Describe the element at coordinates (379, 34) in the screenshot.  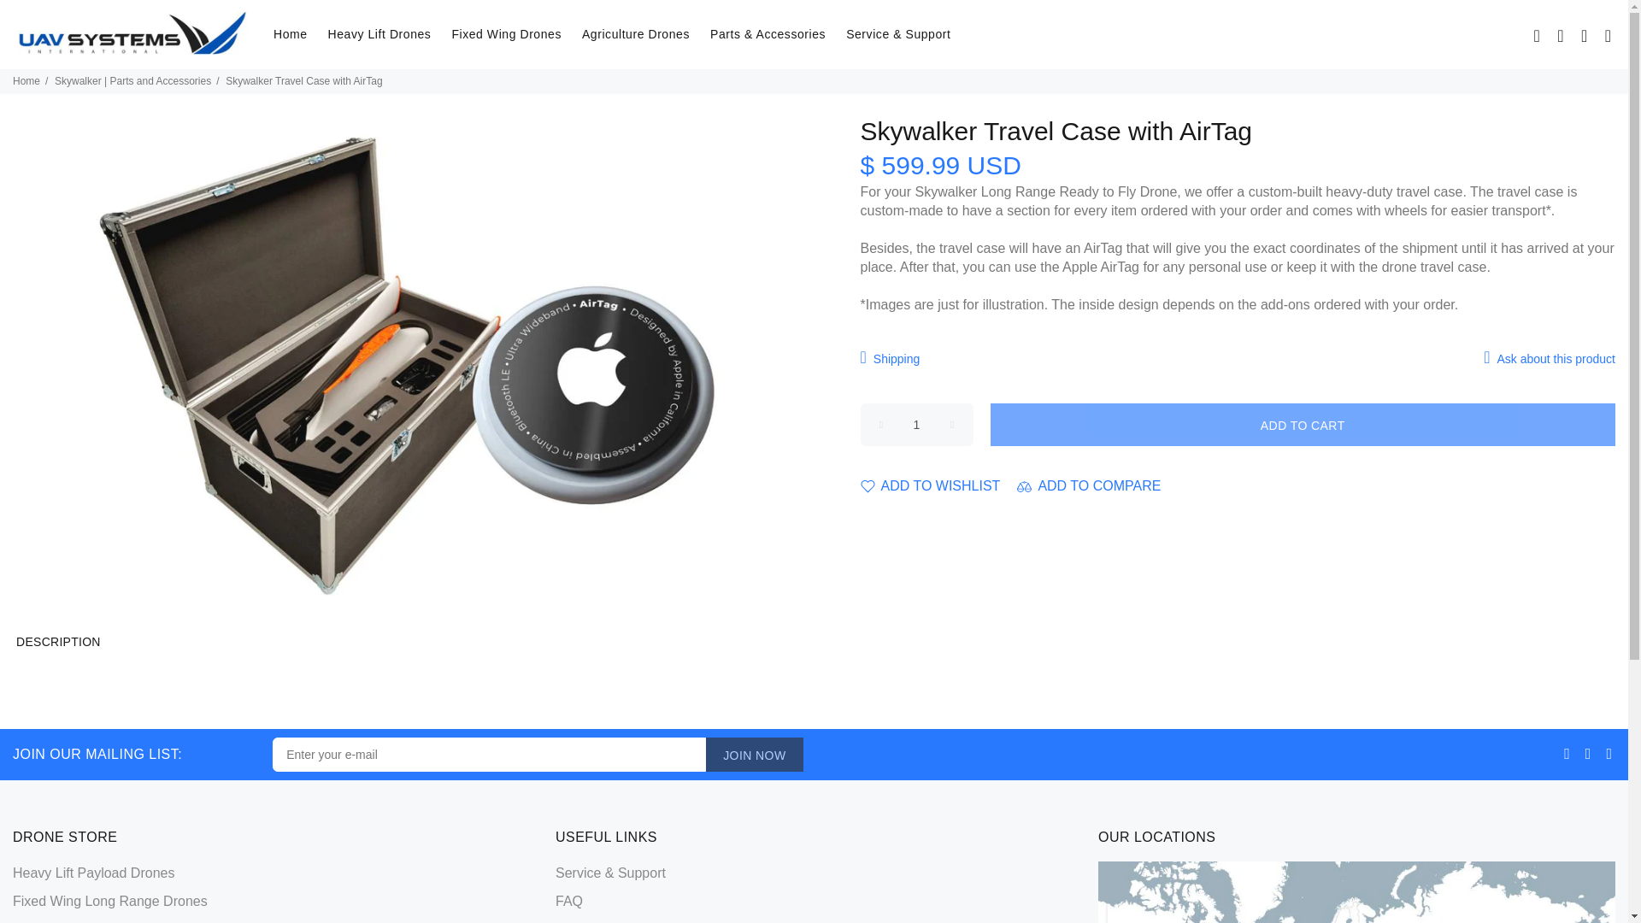
I see `Heavy Lift Drones` at that location.